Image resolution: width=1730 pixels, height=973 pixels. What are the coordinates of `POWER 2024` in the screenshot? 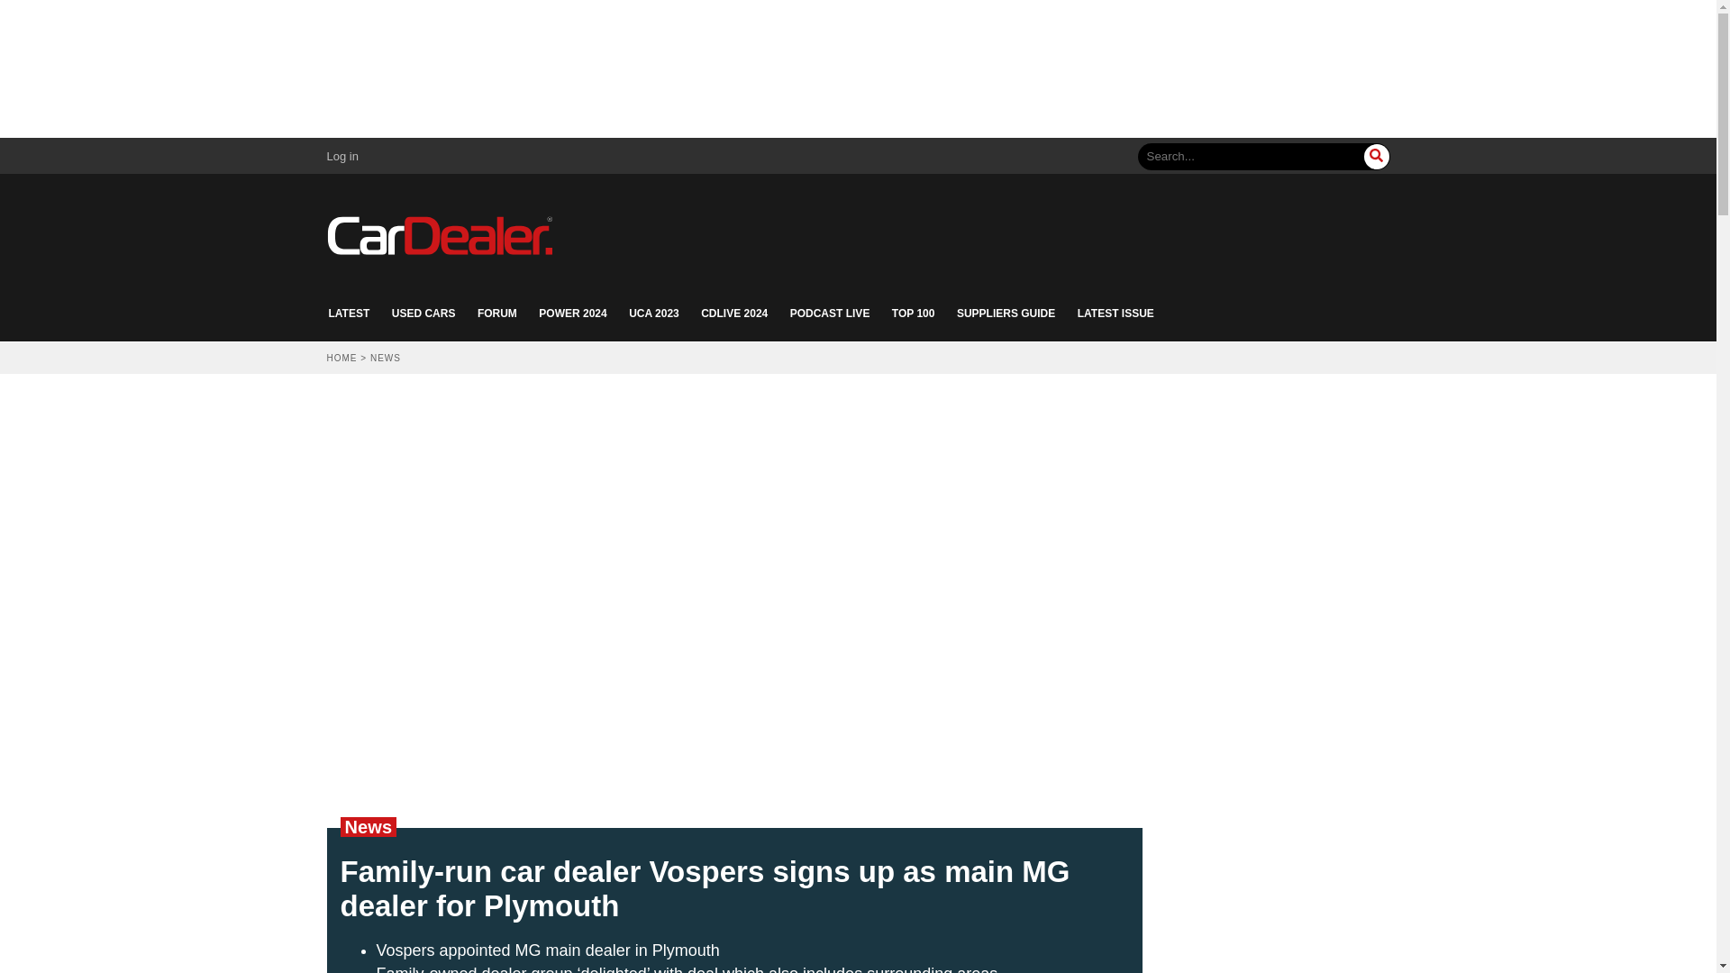 It's located at (572, 314).